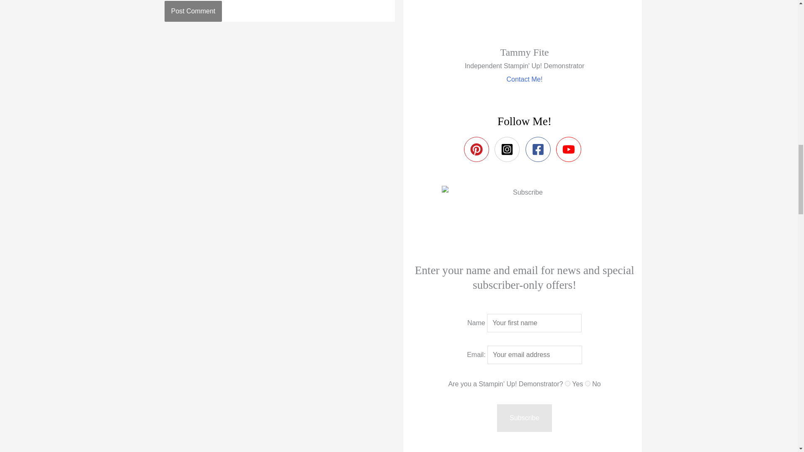 This screenshot has height=452, width=804. I want to click on Subscribe, so click(524, 418).